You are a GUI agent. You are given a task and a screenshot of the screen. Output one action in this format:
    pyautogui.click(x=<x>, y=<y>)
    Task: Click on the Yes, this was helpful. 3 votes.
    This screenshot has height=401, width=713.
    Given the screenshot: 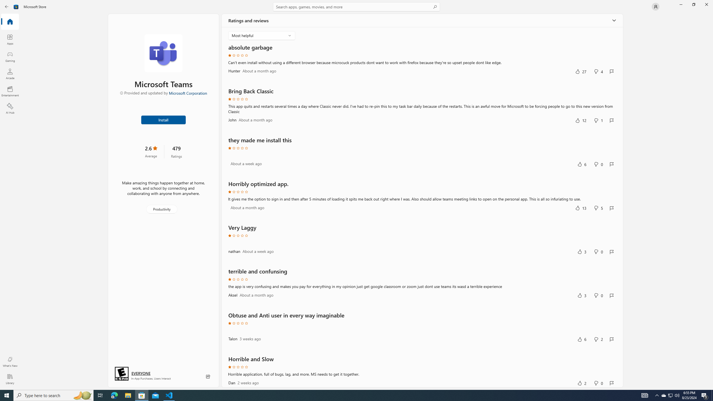 What is the action you would take?
    pyautogui.click(x=582, y=295)
    